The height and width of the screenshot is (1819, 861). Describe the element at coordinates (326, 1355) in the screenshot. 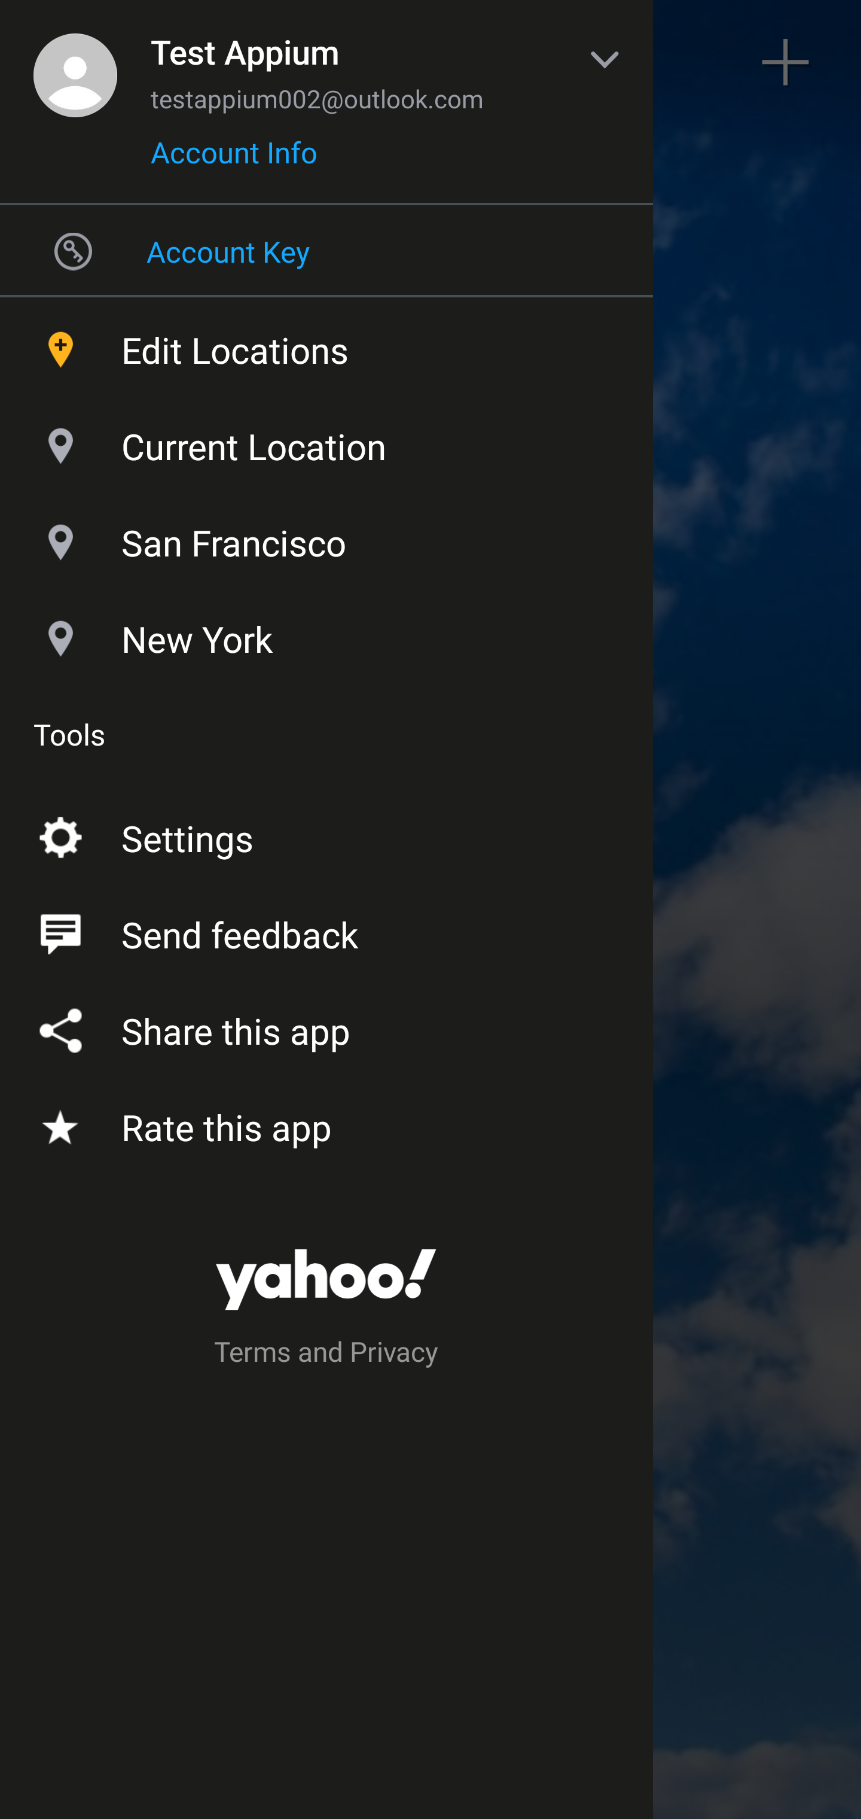

I see `Terms and Privacy Terms and privacy button` at that location.